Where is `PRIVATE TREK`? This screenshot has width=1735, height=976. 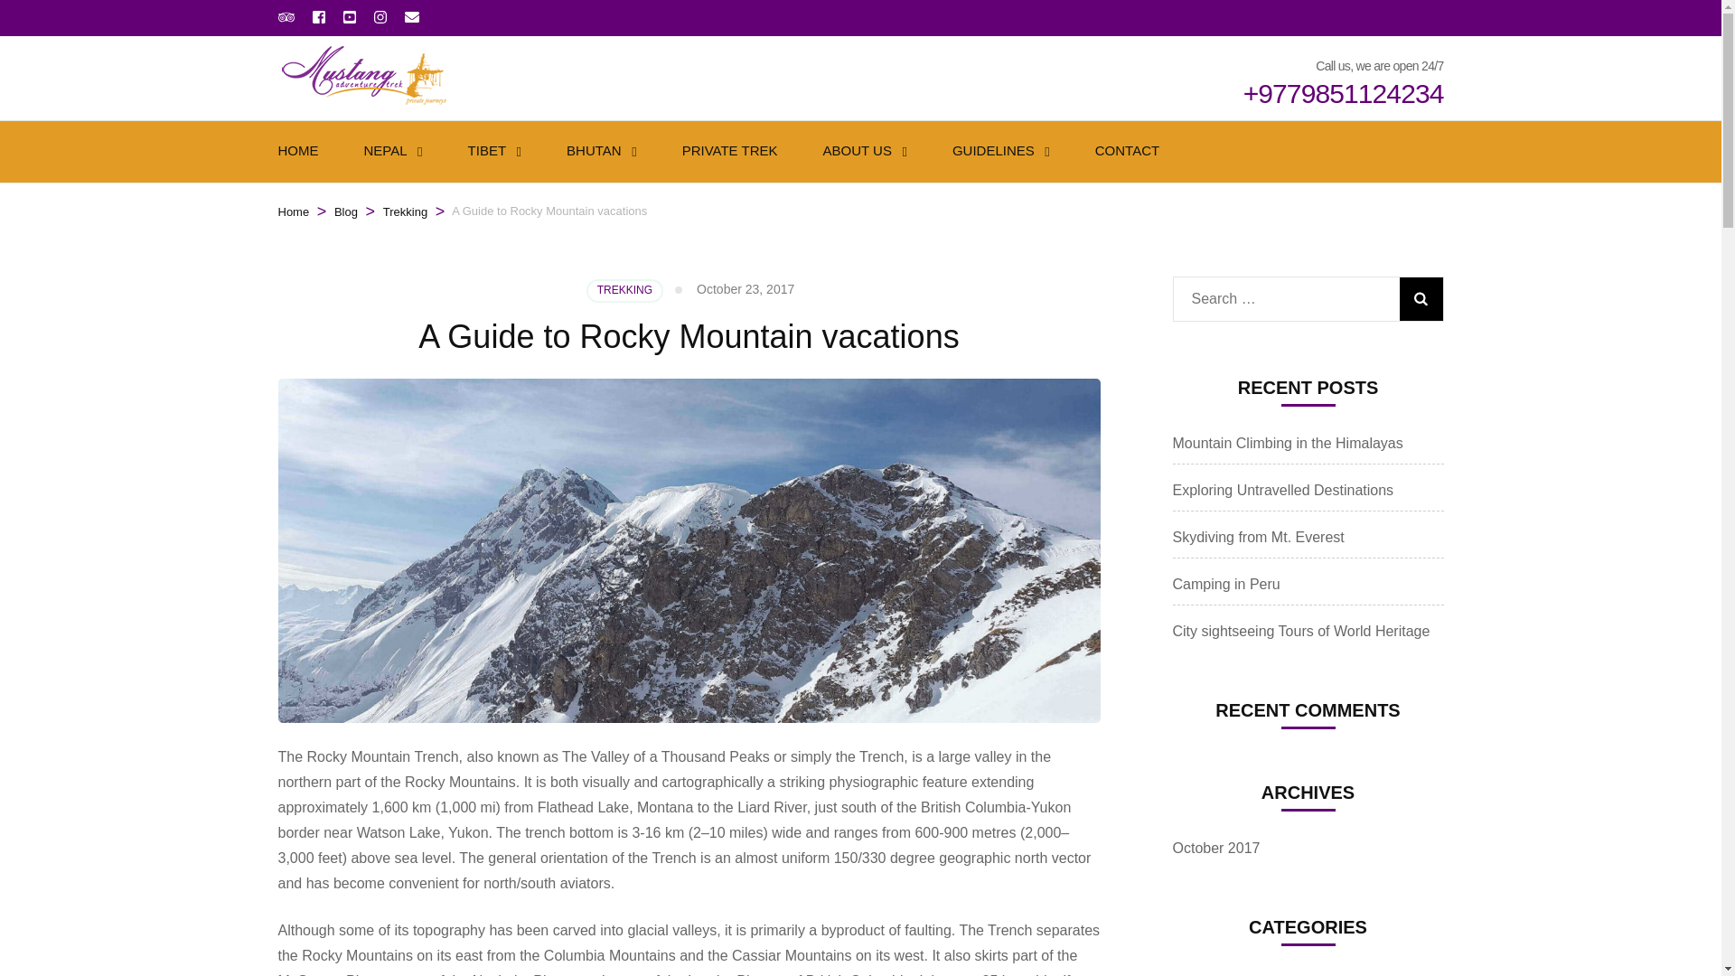 PRIVATE TREK is located at coordinates (729, 151).